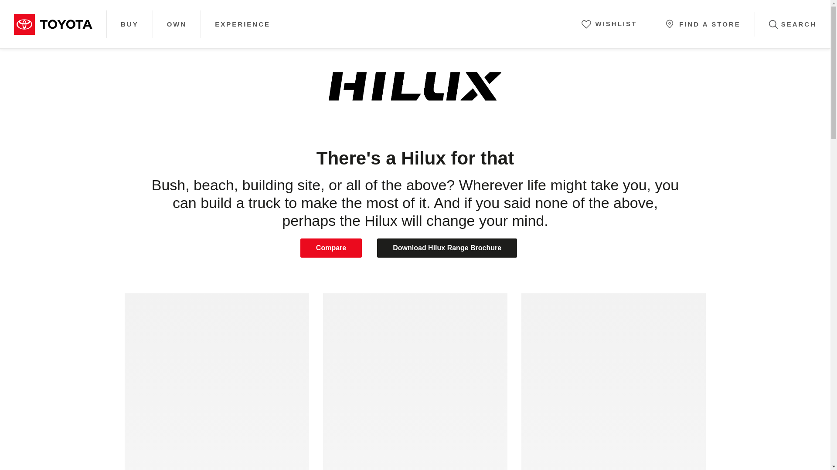 This screenshot has width=837, height=470. What do you see at coordinates (331, 248) in the screenshot?
I see `Compare` at bounding box center [331, 248].